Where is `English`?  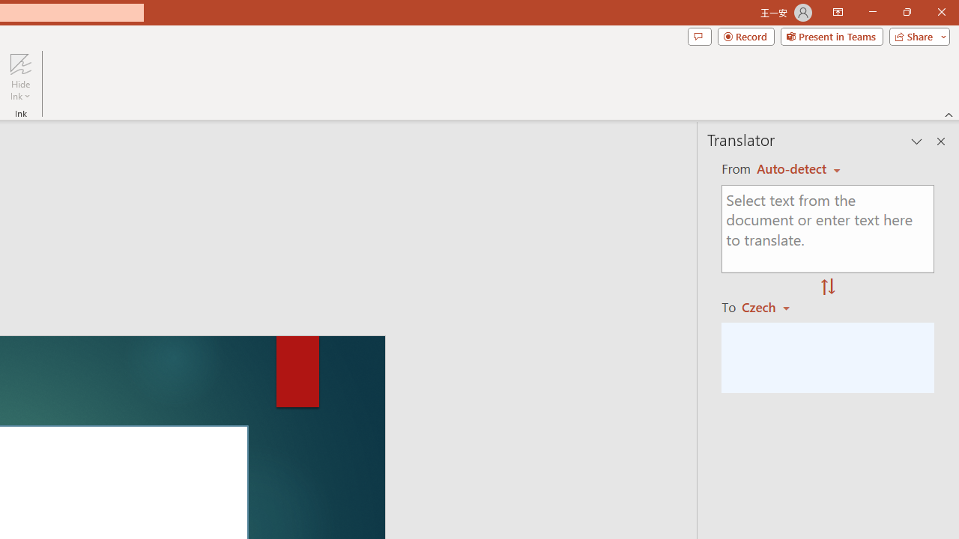 English is located at coordinates (799, 169).